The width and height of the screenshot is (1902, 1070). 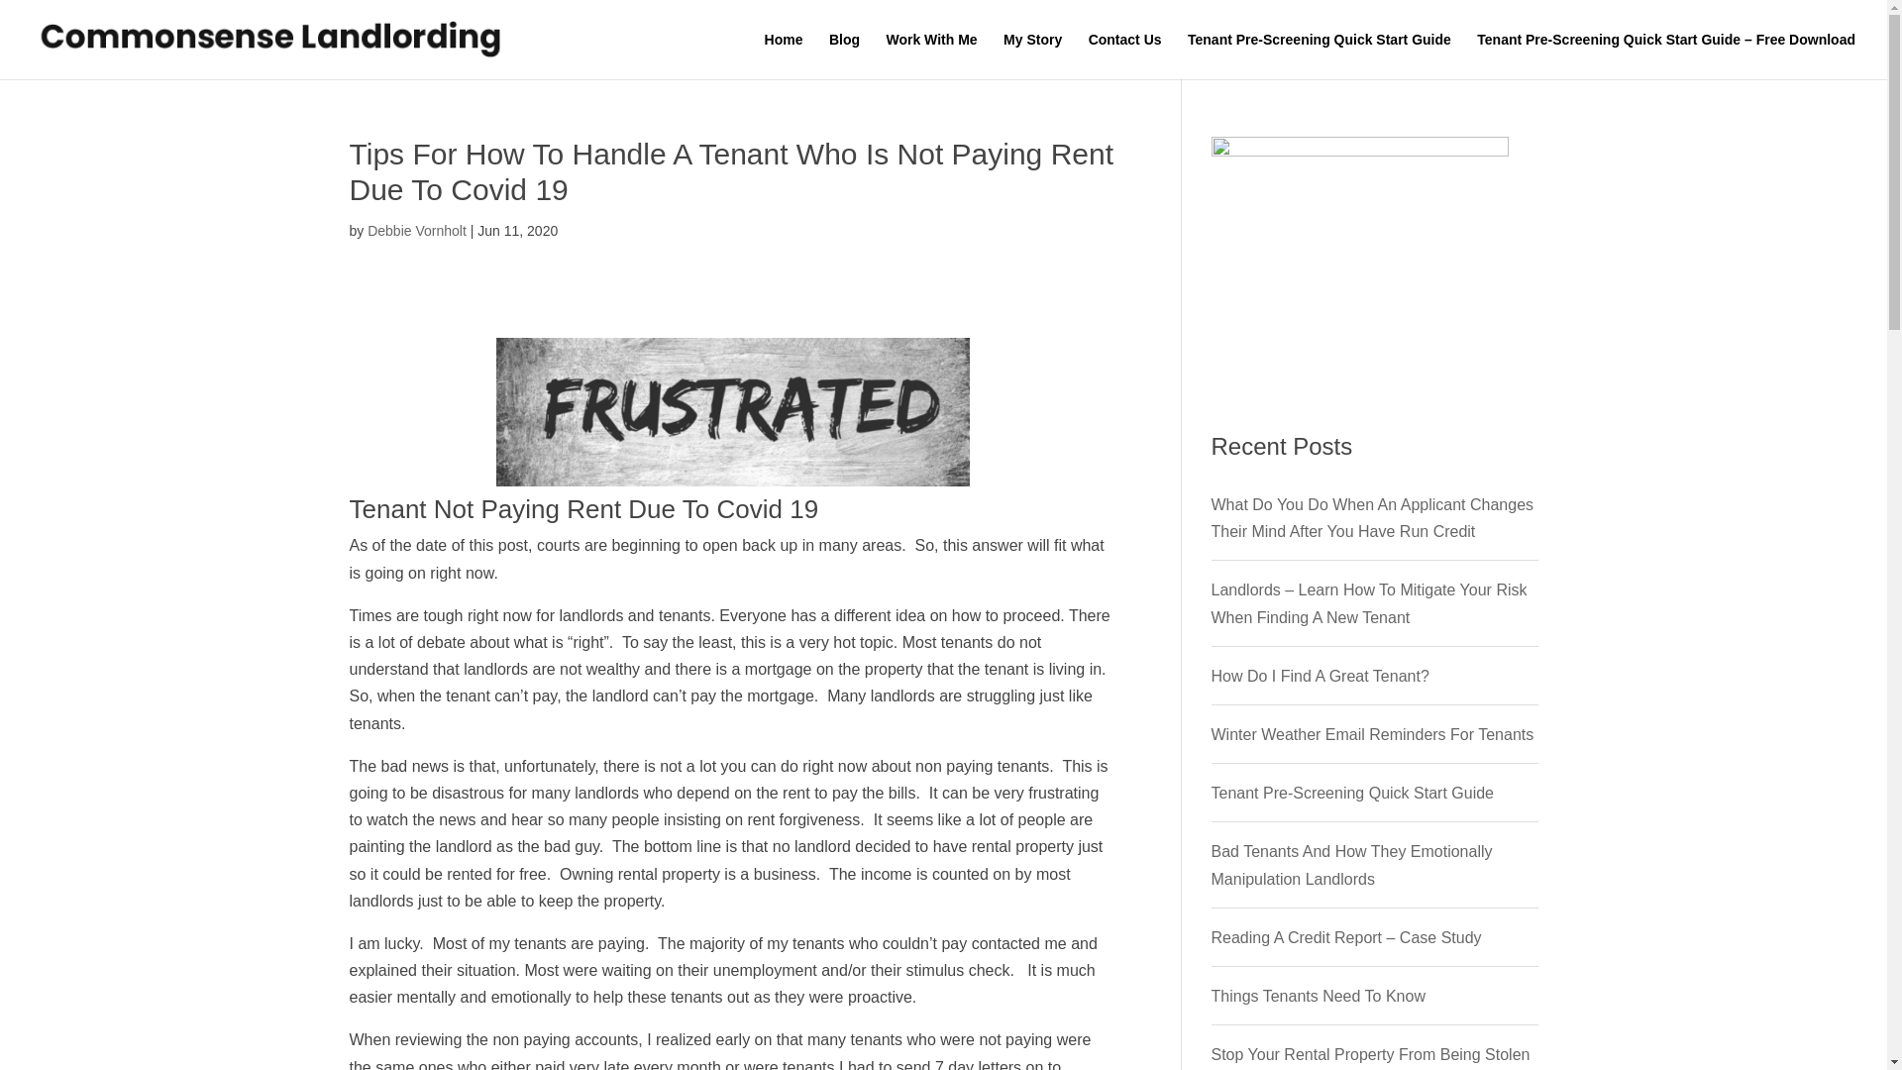 I want to click on Stop Your Rental Property From Being Stolen, so click(x=1369, y=1054).